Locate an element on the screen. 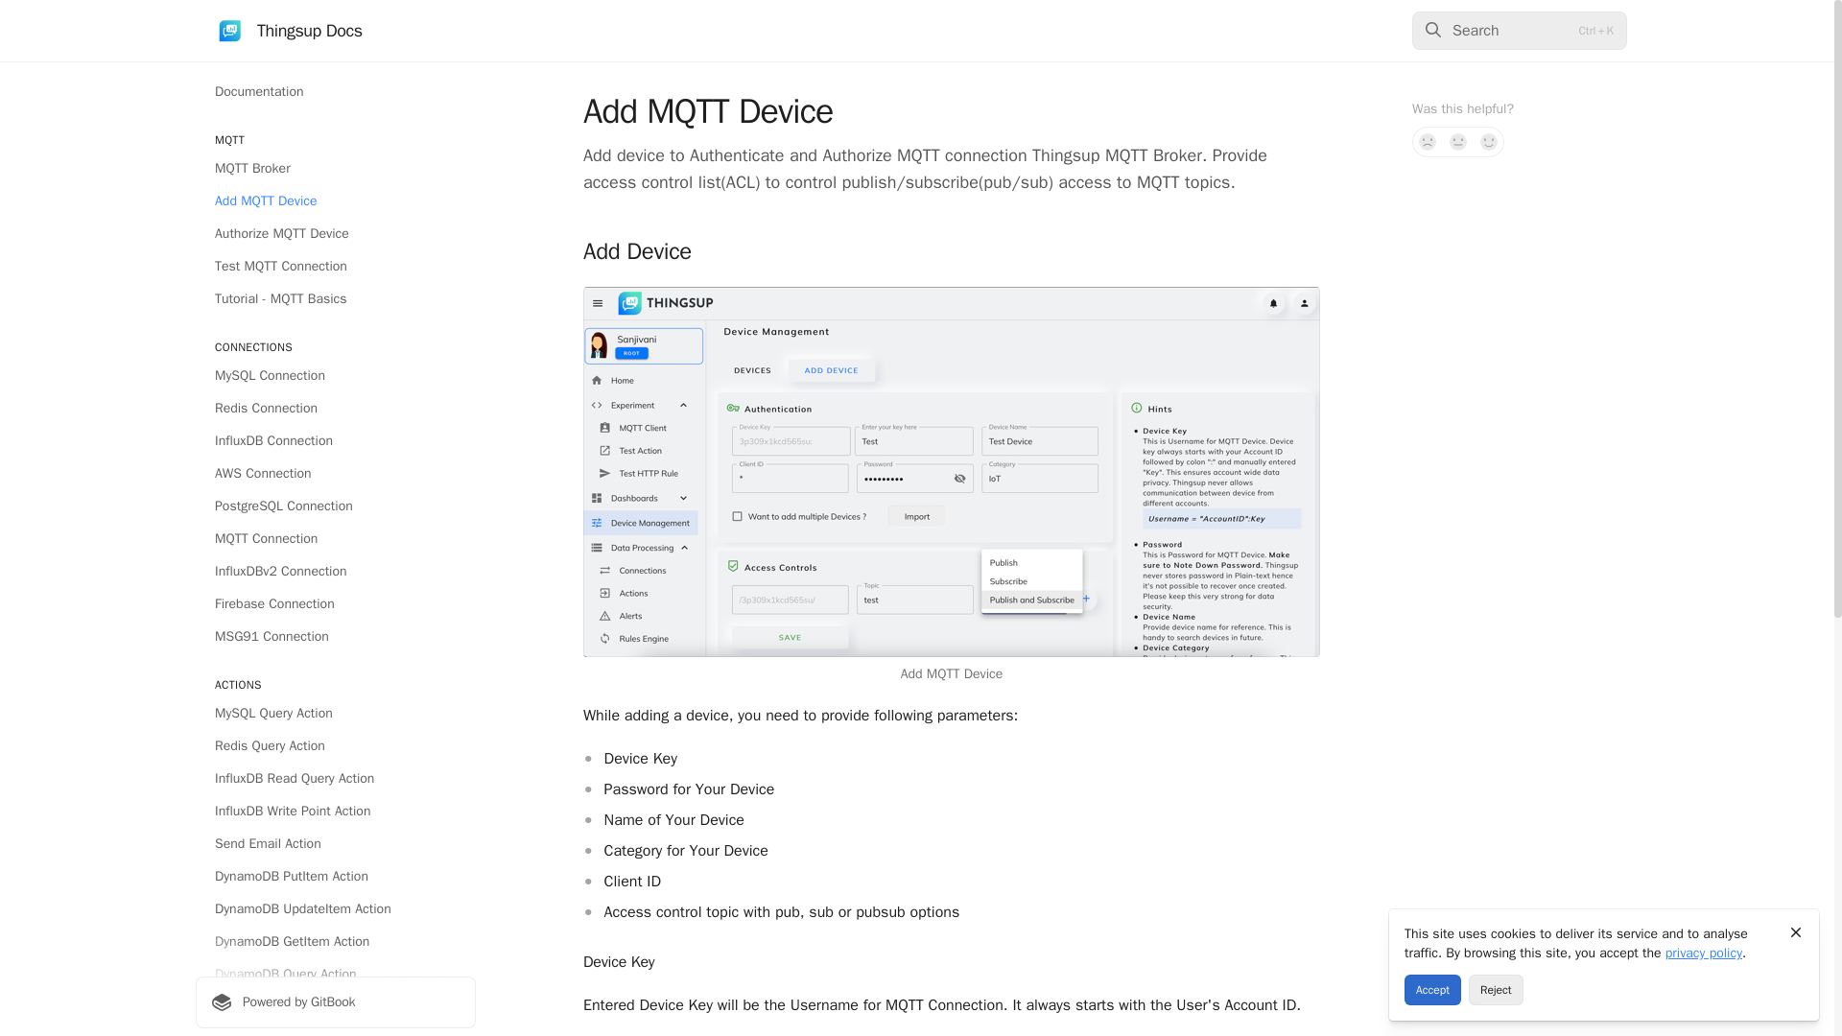  InfluxDB Read Query Action is located at coordinates (335, 779).